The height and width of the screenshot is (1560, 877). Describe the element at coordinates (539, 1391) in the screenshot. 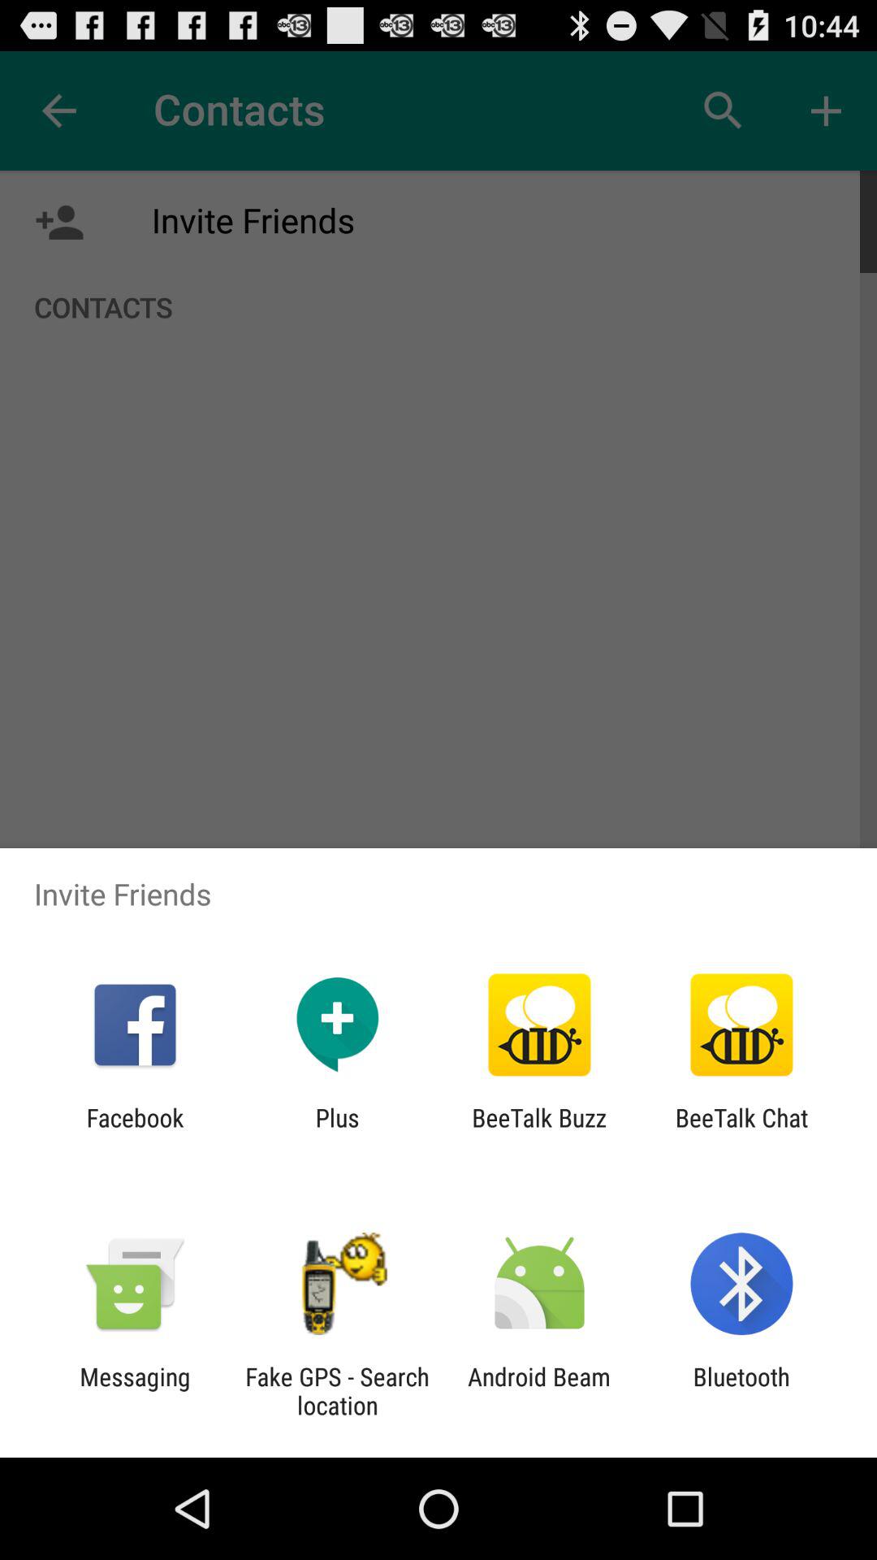

I see `turn off icon next to the bluetooth` at that location.